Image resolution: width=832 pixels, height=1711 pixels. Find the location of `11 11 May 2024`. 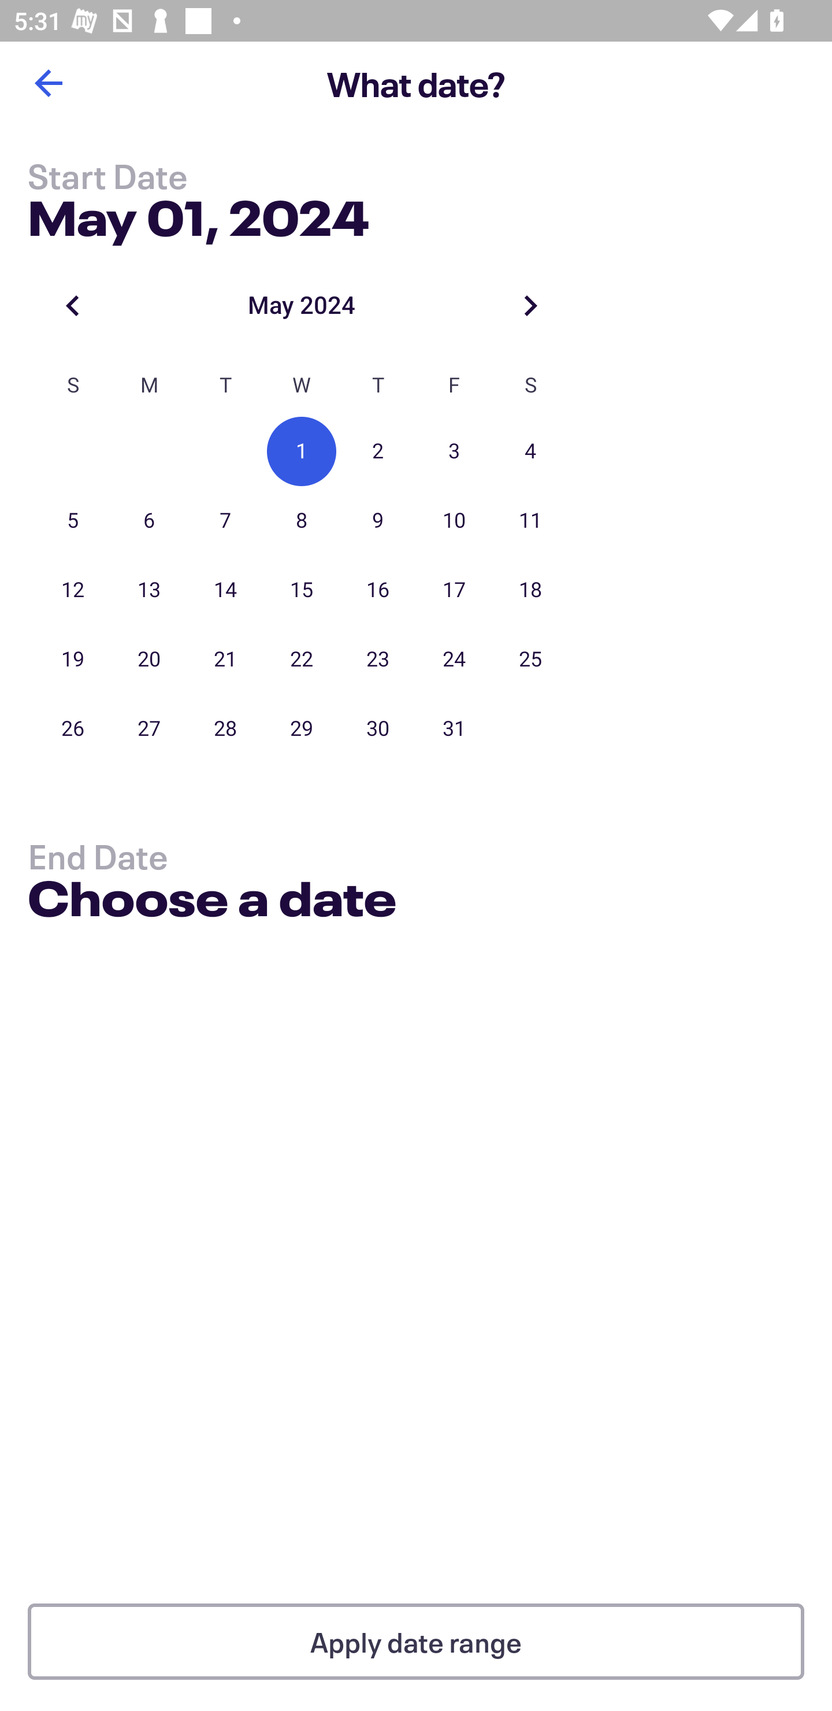

11 11 May 2024 is located at coordinates (530, 521).